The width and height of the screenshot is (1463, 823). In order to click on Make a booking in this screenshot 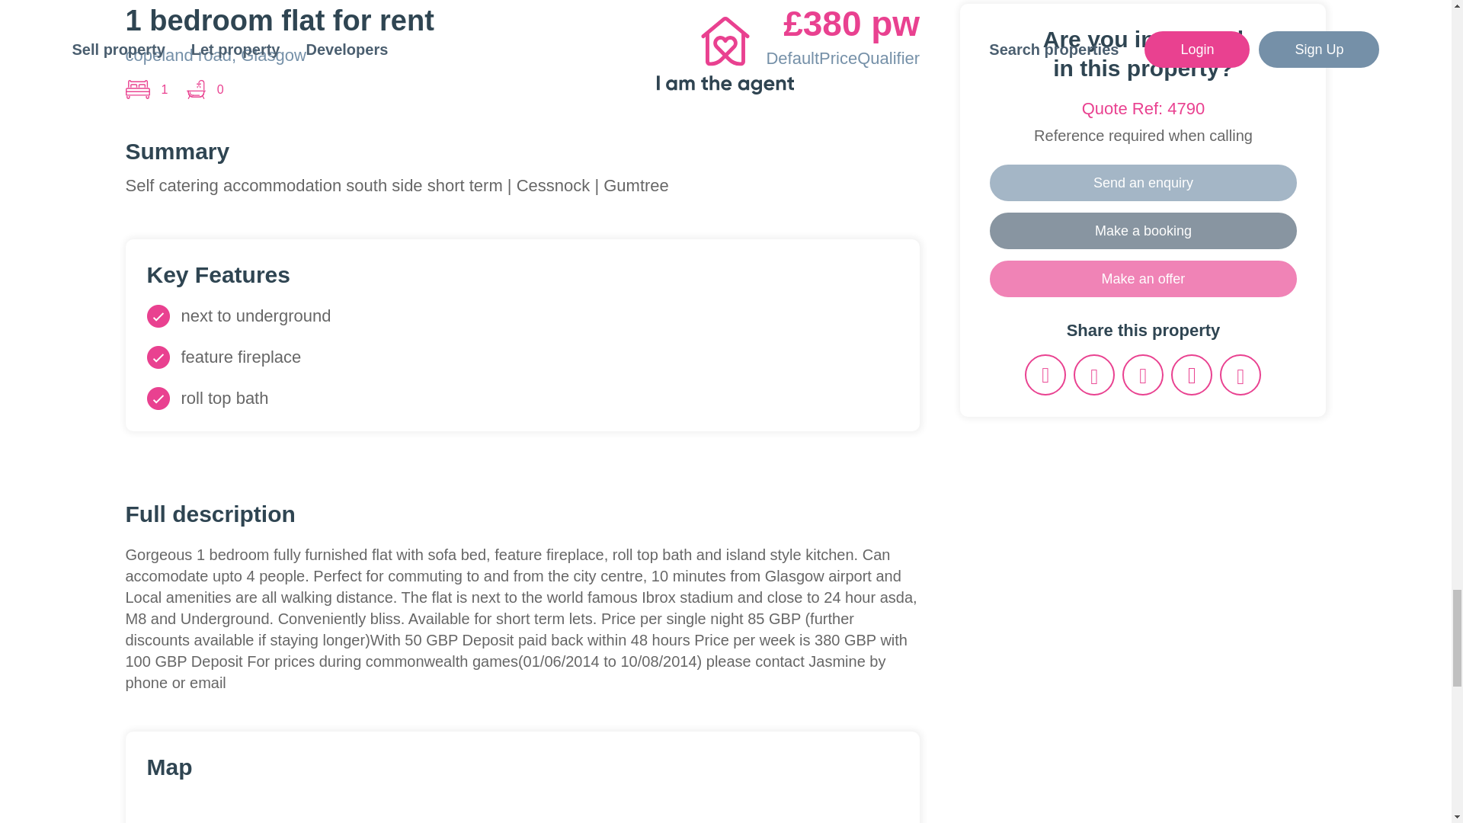, I will do `click(1143, 230)`.